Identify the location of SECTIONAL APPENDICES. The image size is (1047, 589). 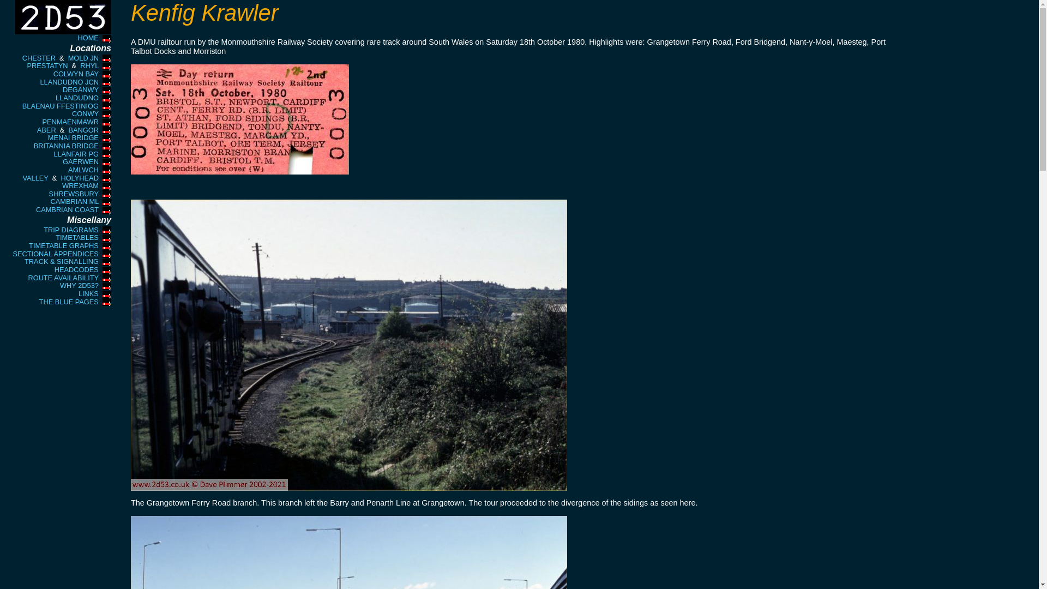
(56, 254).